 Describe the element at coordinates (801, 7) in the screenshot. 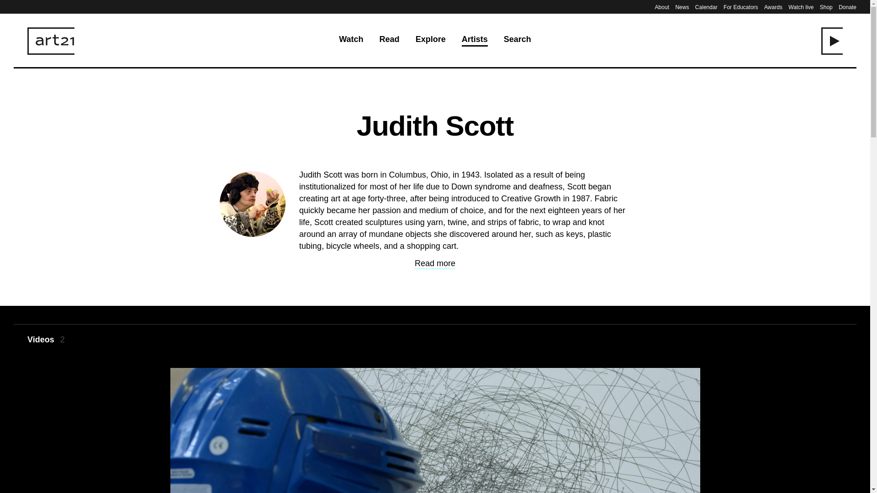

I see `Watch live` at that location.